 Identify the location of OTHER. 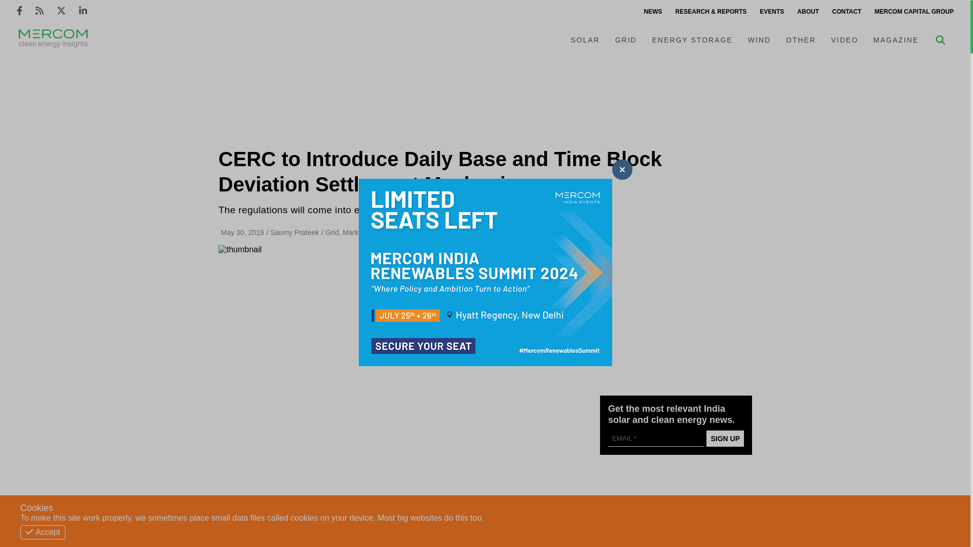
(801, 40).